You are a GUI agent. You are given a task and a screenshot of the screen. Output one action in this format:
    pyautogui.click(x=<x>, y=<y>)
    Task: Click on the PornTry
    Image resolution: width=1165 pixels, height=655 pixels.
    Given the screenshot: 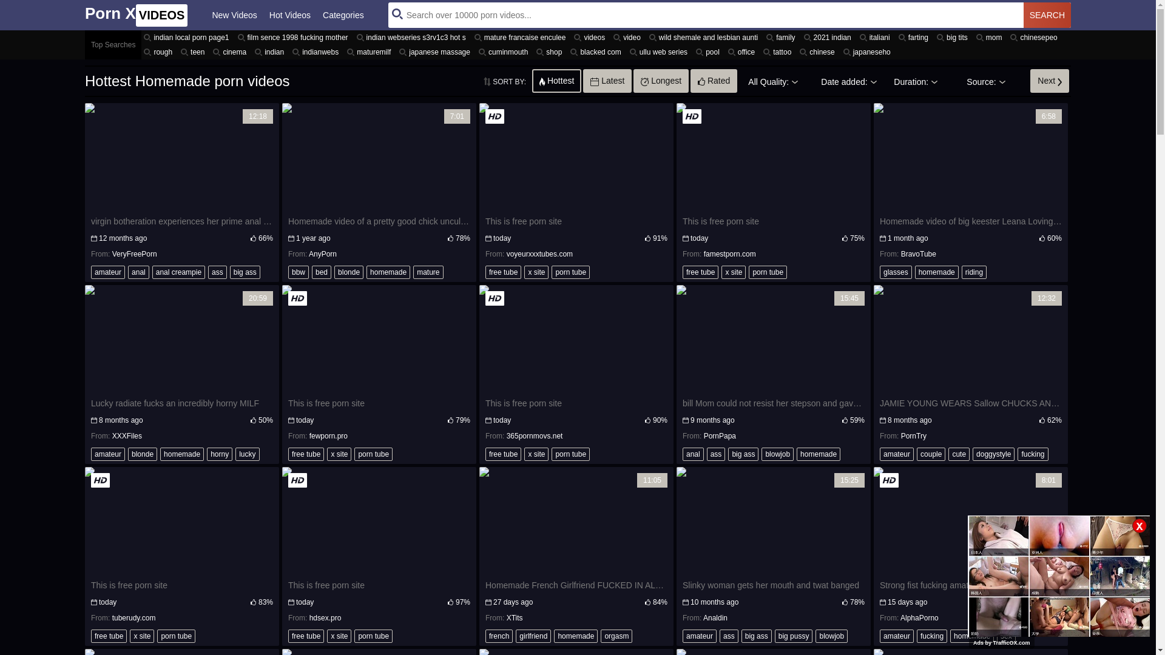 What is the action you would take?
    pyautogui.click(x=914, y=436)
    